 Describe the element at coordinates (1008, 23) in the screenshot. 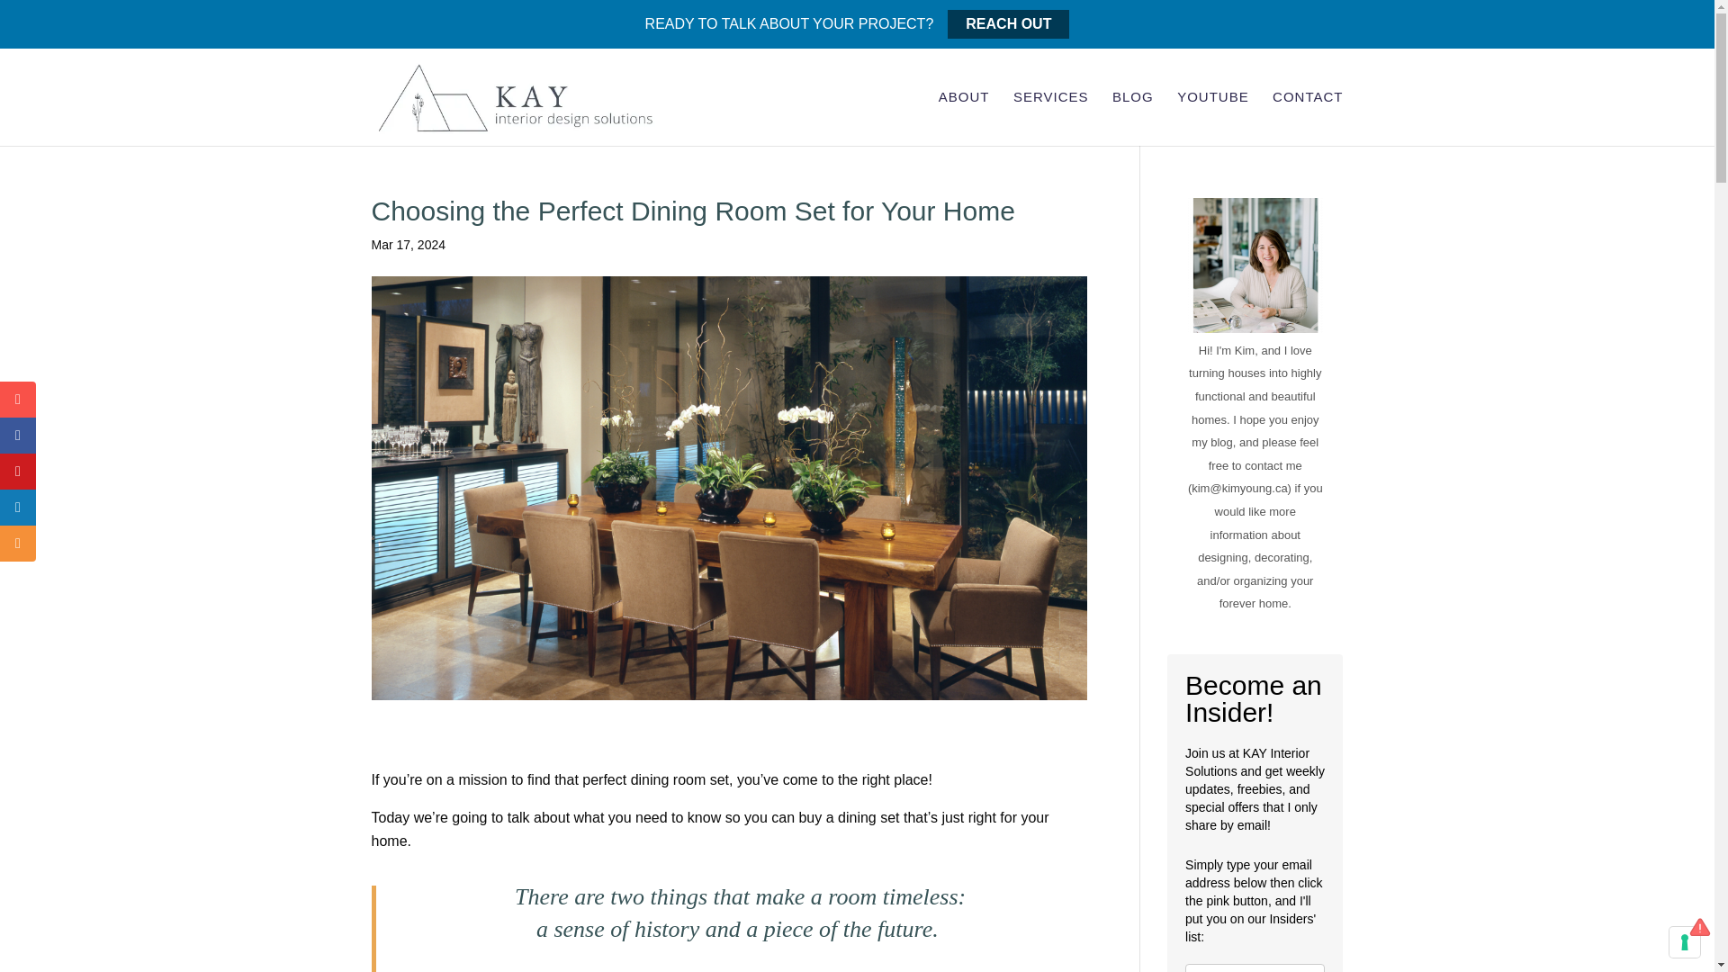

I see `REACH OUT` at that location.